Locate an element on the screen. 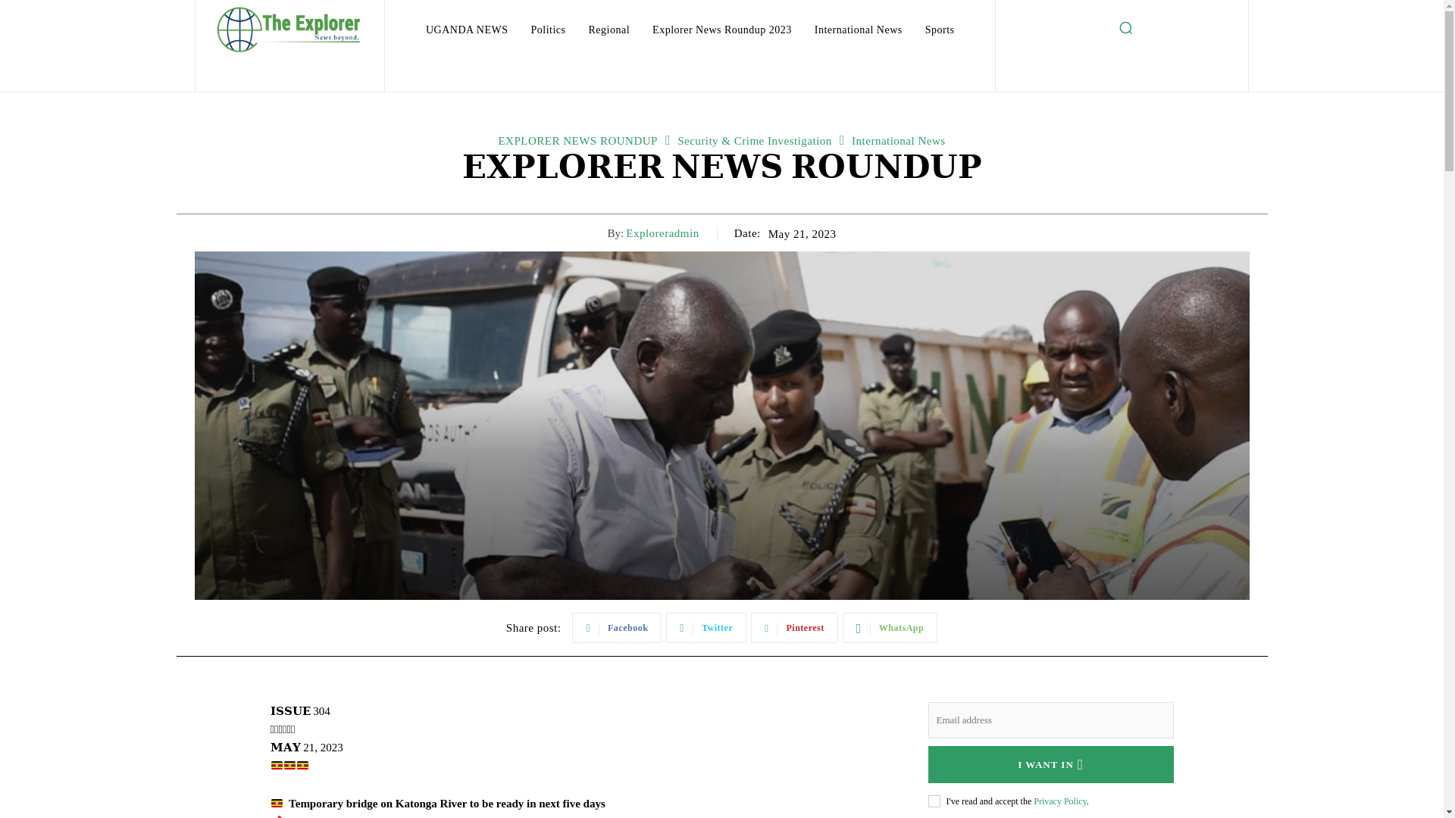 The width and height of the screenshot is (1455, 818). International News is located at coordinates (859, 30).